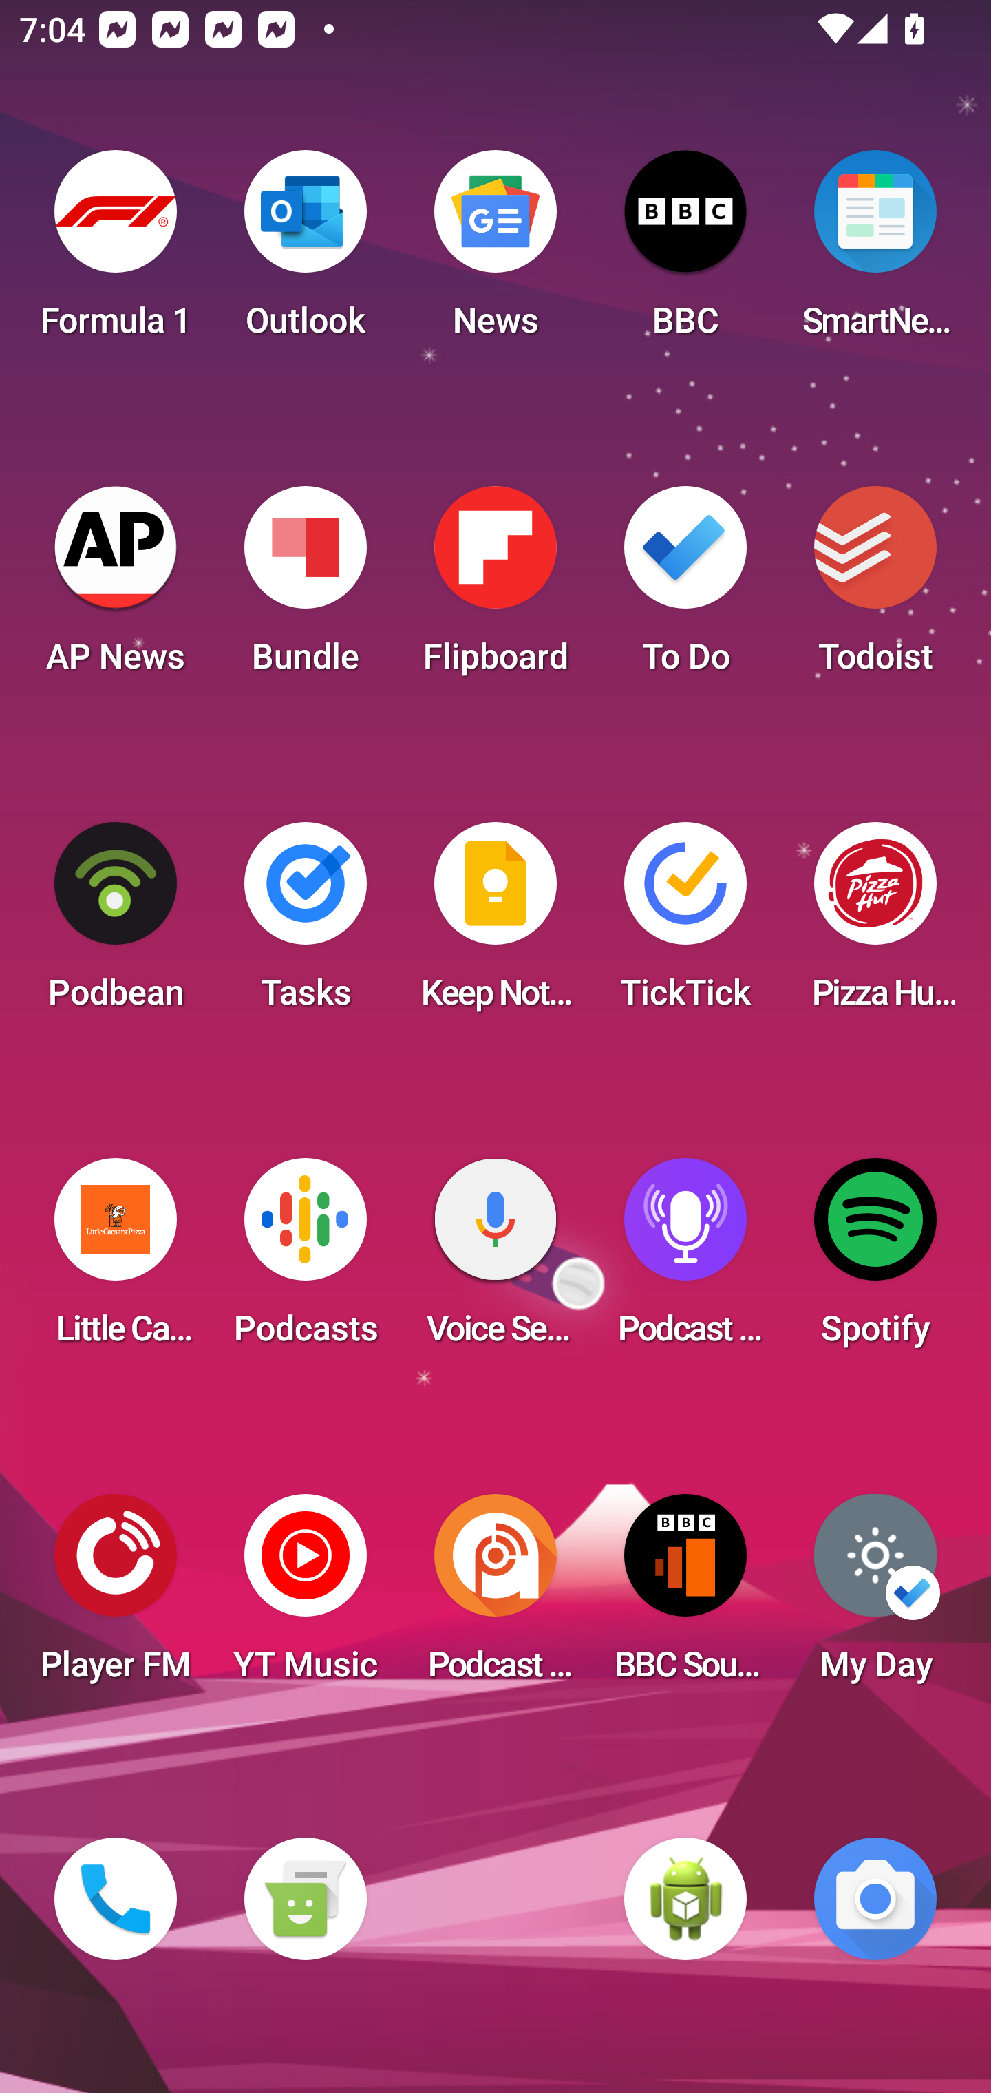 The height and width of the screenshot is (2093, 991). I want to click on Spotify, so click(875, 1260).